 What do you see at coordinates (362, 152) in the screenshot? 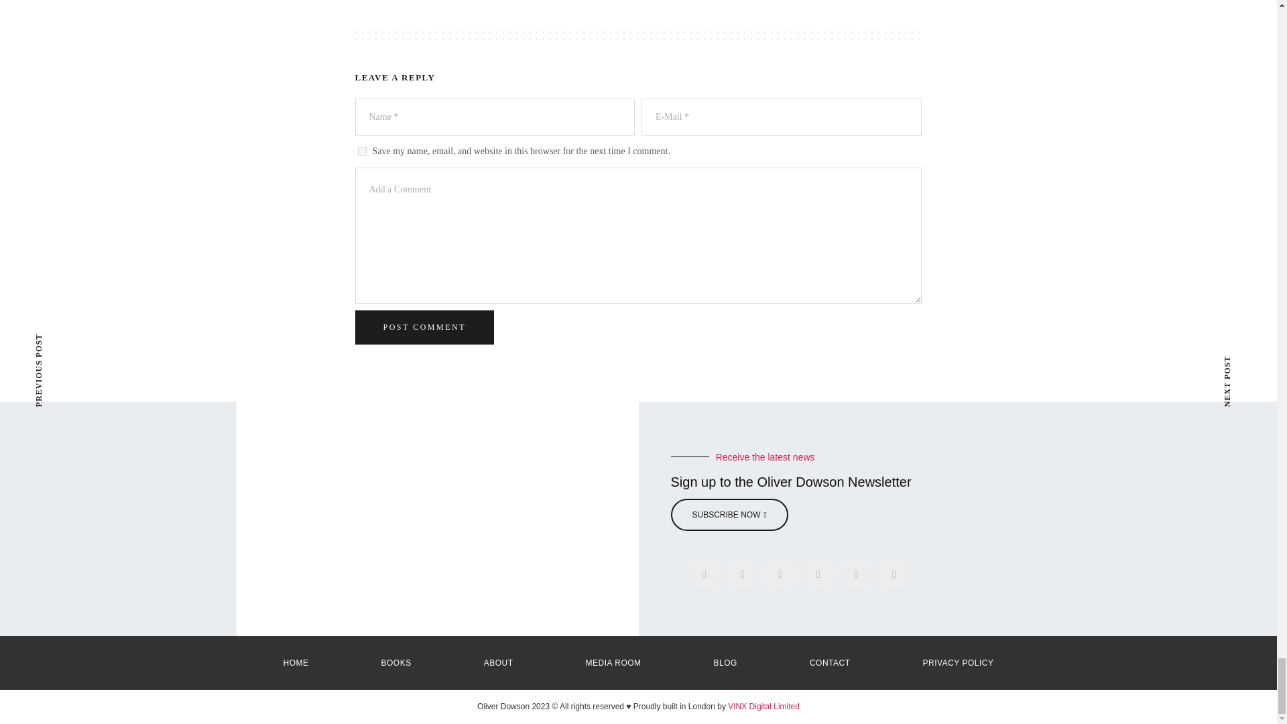
I see `yes` at bounding box center [362, 152].